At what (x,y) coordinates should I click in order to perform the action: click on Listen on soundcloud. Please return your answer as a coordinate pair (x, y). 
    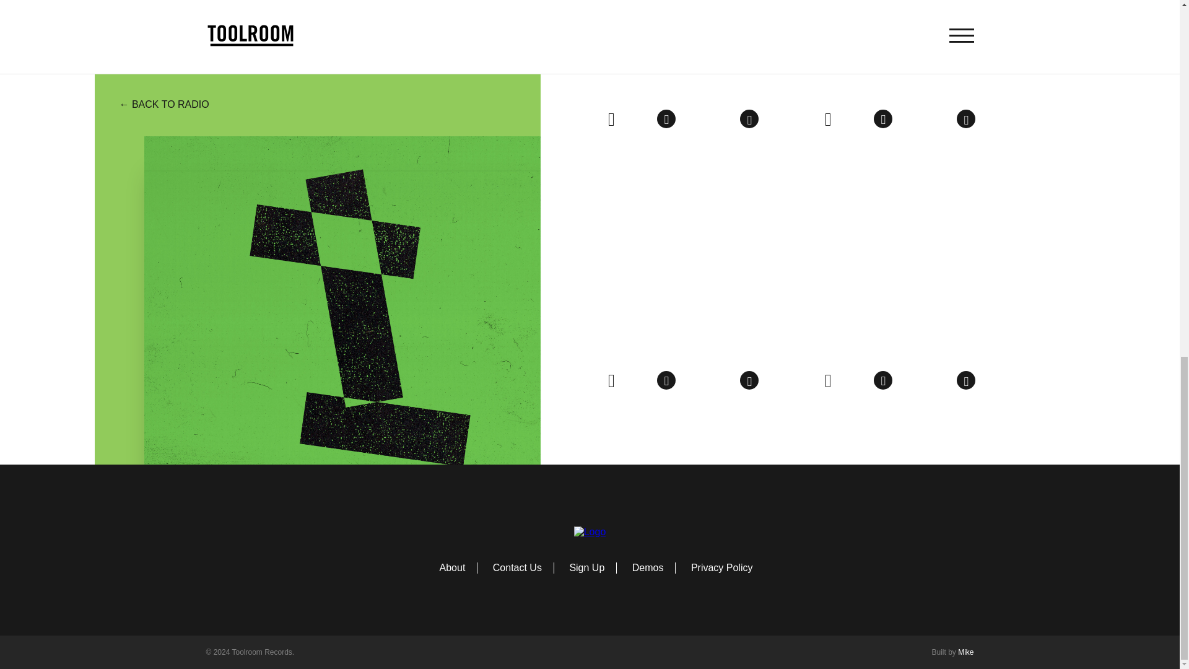
    Looking at the image, I should click on (694, 120).